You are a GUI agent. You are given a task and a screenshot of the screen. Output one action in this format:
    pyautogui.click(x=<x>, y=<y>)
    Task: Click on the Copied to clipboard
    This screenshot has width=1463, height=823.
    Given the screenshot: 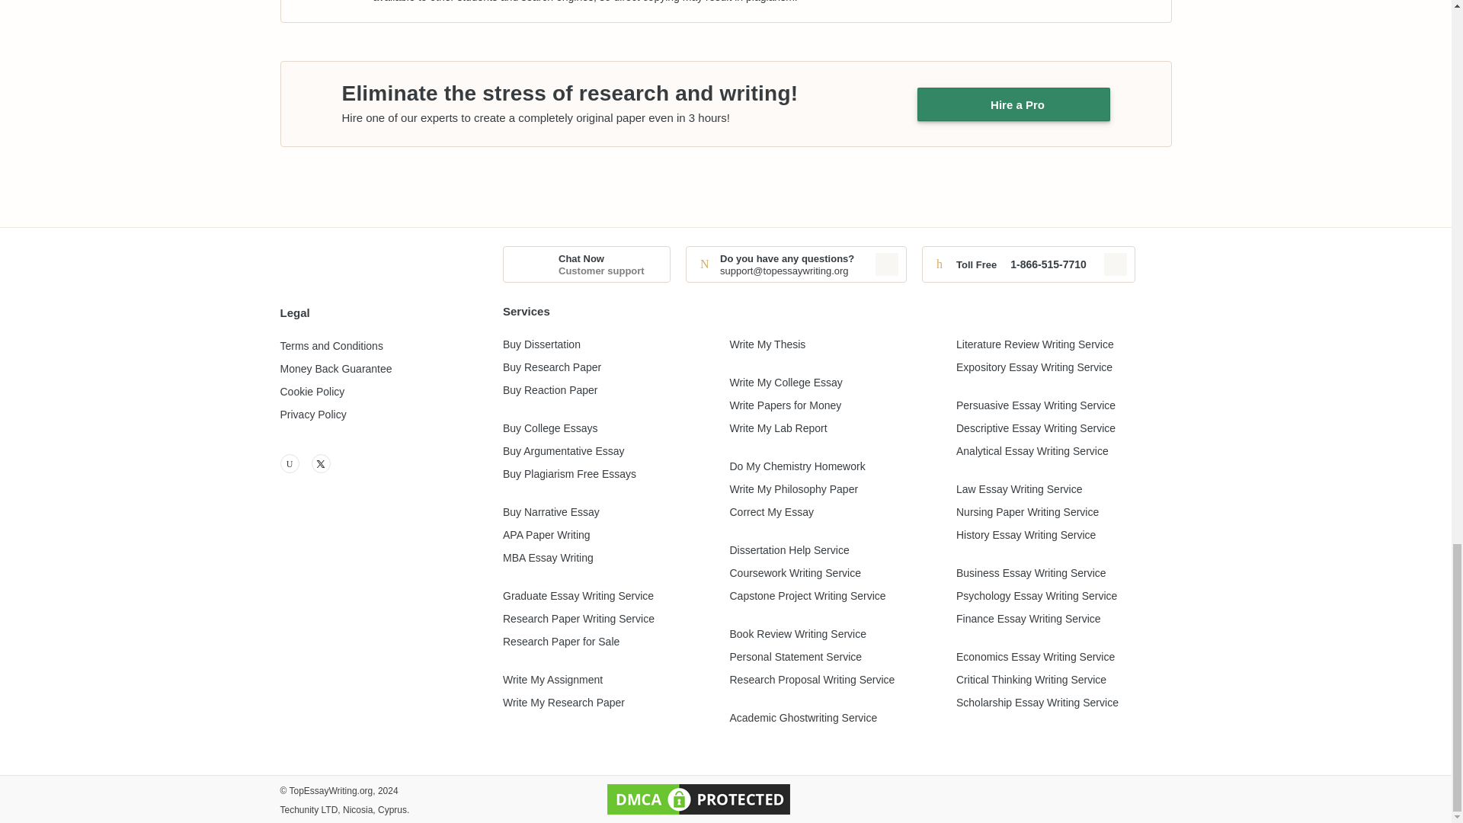 What is the action you would take?
    pyautogui.click(x=886, y=264)
    